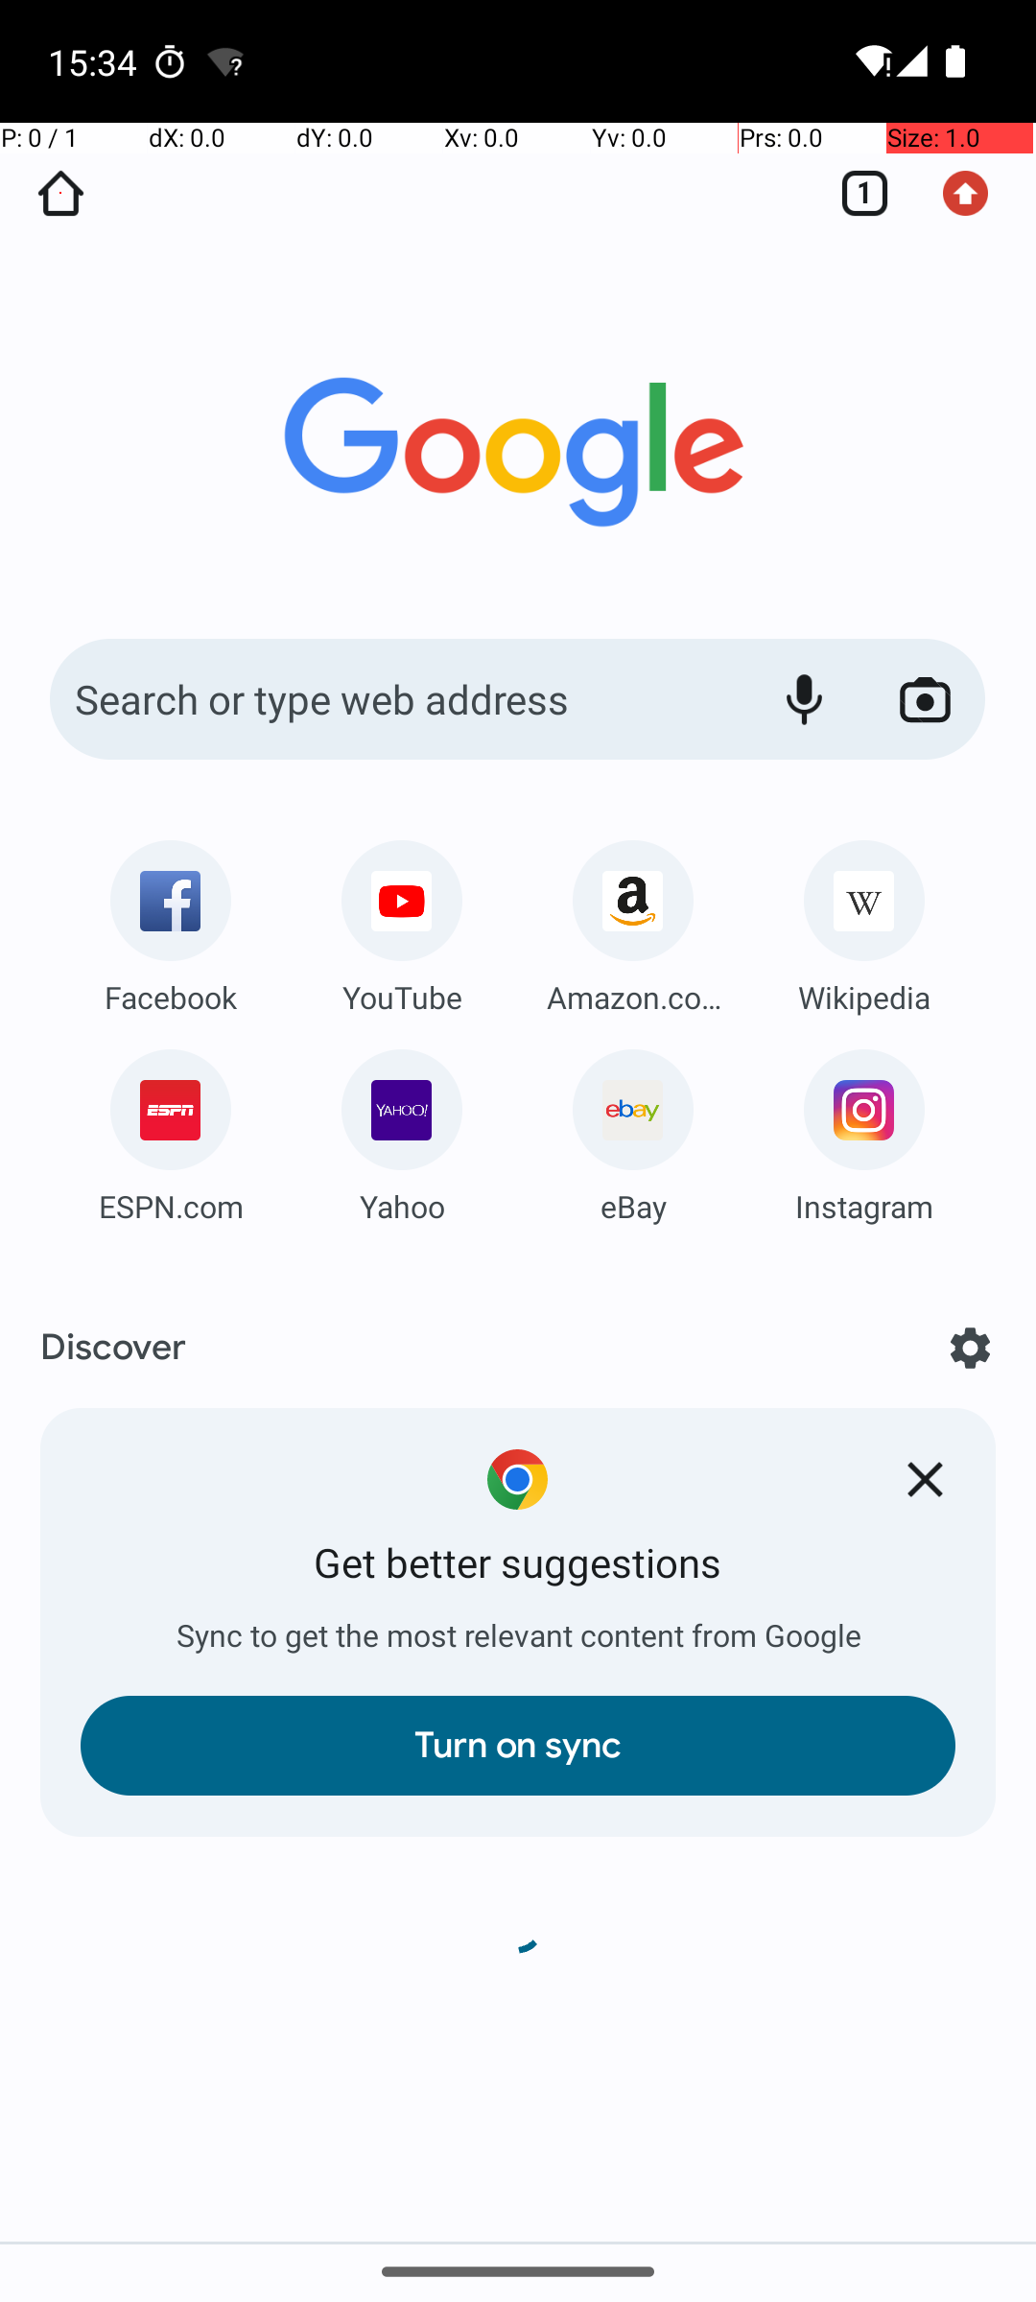  I want to click on Start voice search, so click(804, 699).